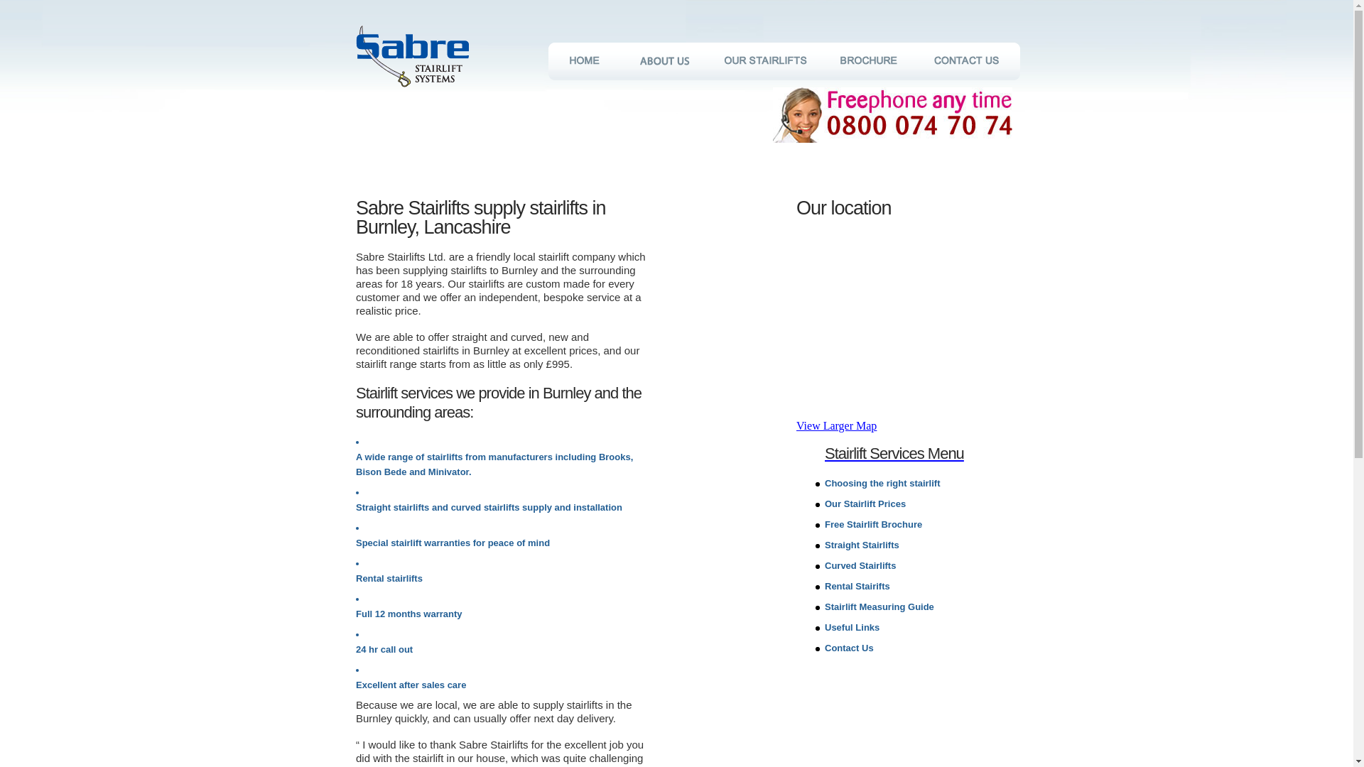 The image size is (1364, 767). I want to click on Stairlift Services Menu, so click(930, 453).